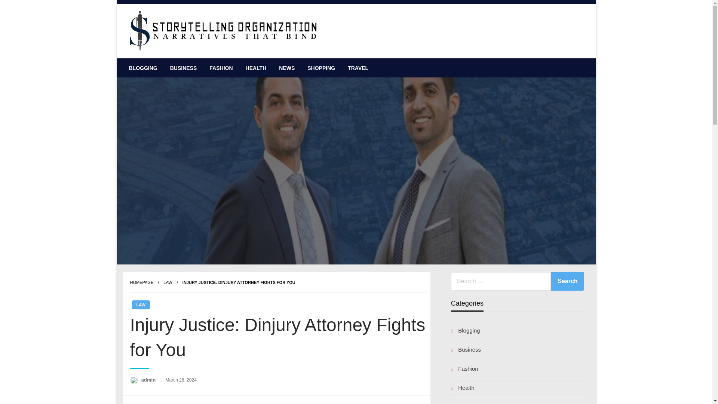  I want to click on Blogging, so click(518, 331).